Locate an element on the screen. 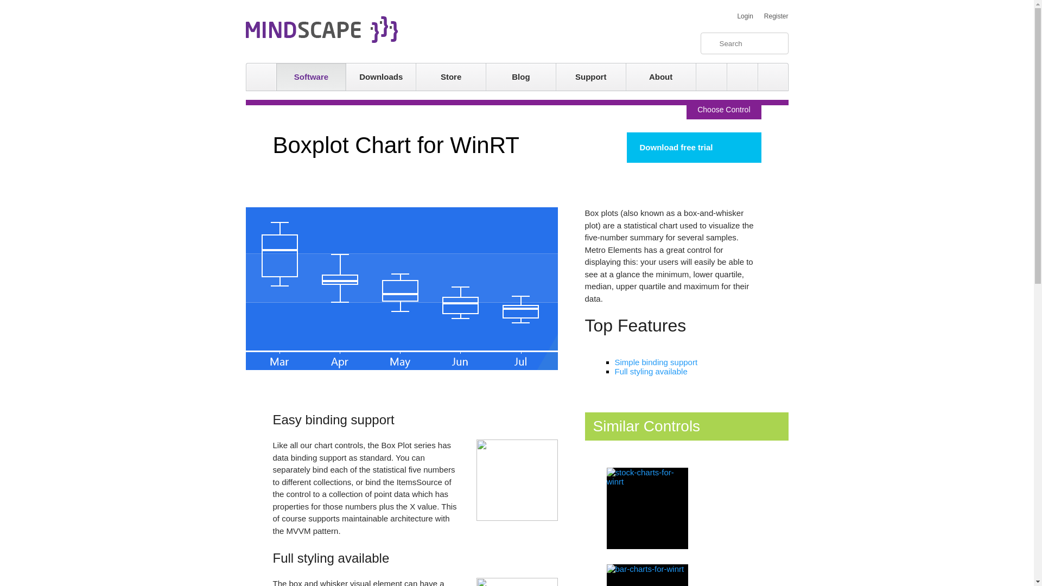 Image resolution: width=1042 pixels, height=586 pixels. facebook is located at coordinates (772, 77).